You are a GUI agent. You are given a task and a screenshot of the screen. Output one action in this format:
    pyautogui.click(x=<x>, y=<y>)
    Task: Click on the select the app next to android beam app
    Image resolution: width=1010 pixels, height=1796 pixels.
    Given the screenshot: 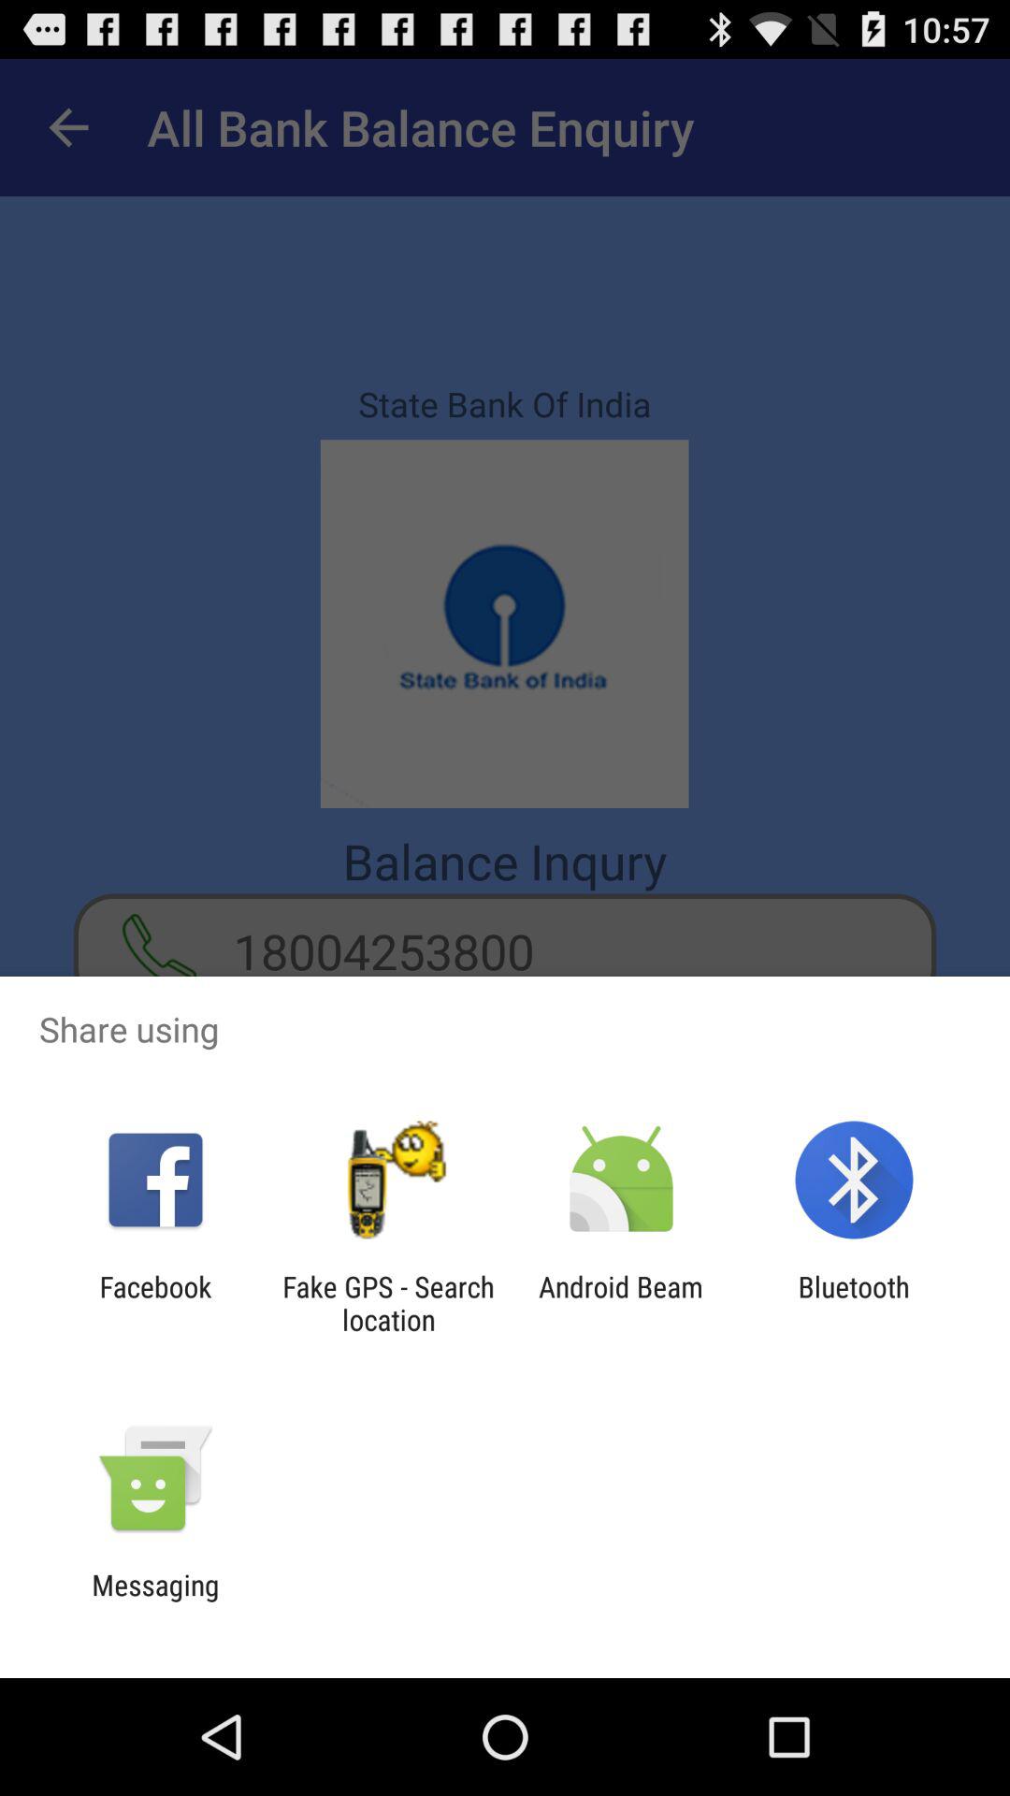 What is the action you would take?
    pyautogui.click(x=853, y=1303)
    